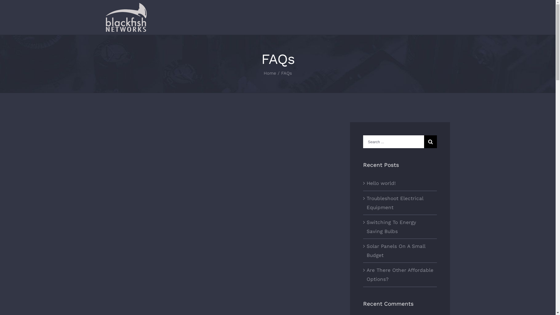  What do you see at coordinates (381, 183) in the screenshot?
I see `Hello world!` at bounding box center [381, 183].